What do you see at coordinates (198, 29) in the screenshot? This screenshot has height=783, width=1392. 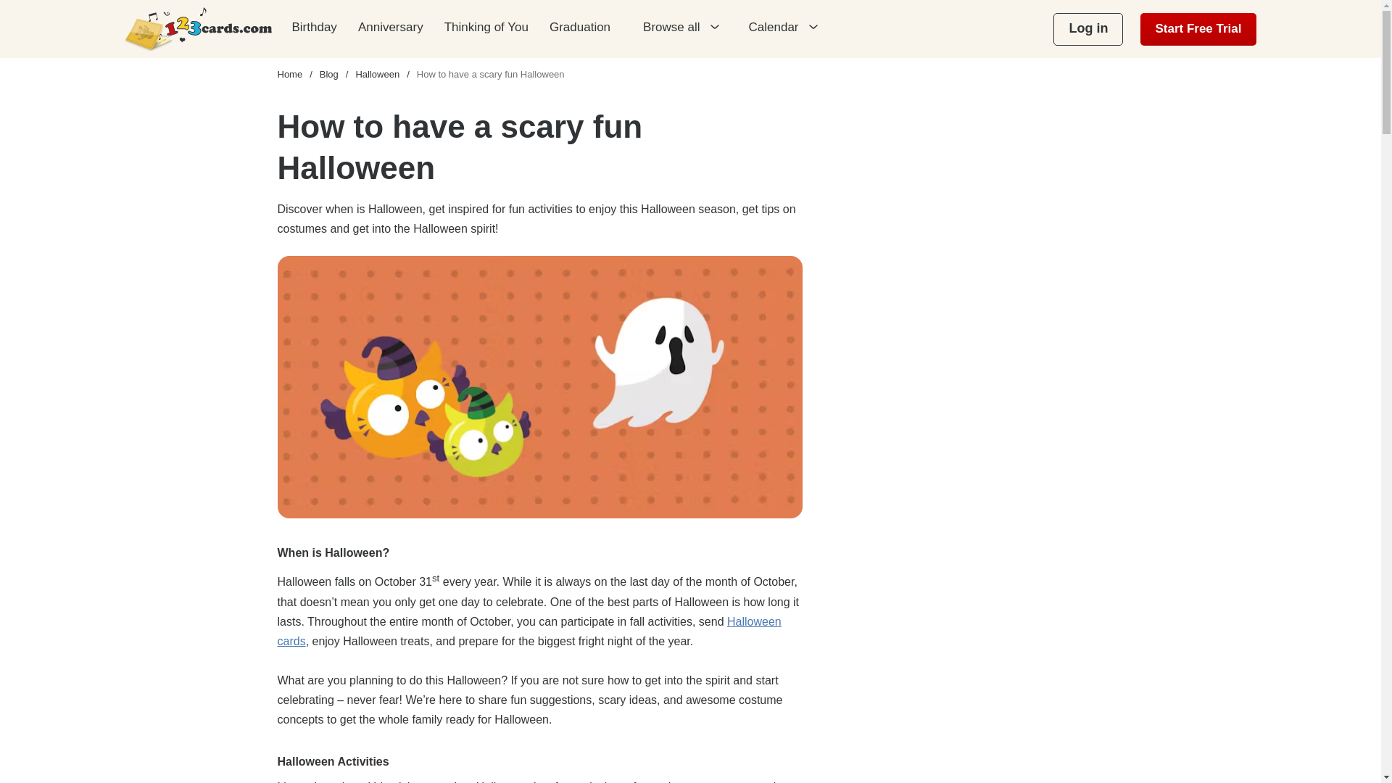 I see `123cards.com` at bounding box center [198, 29].